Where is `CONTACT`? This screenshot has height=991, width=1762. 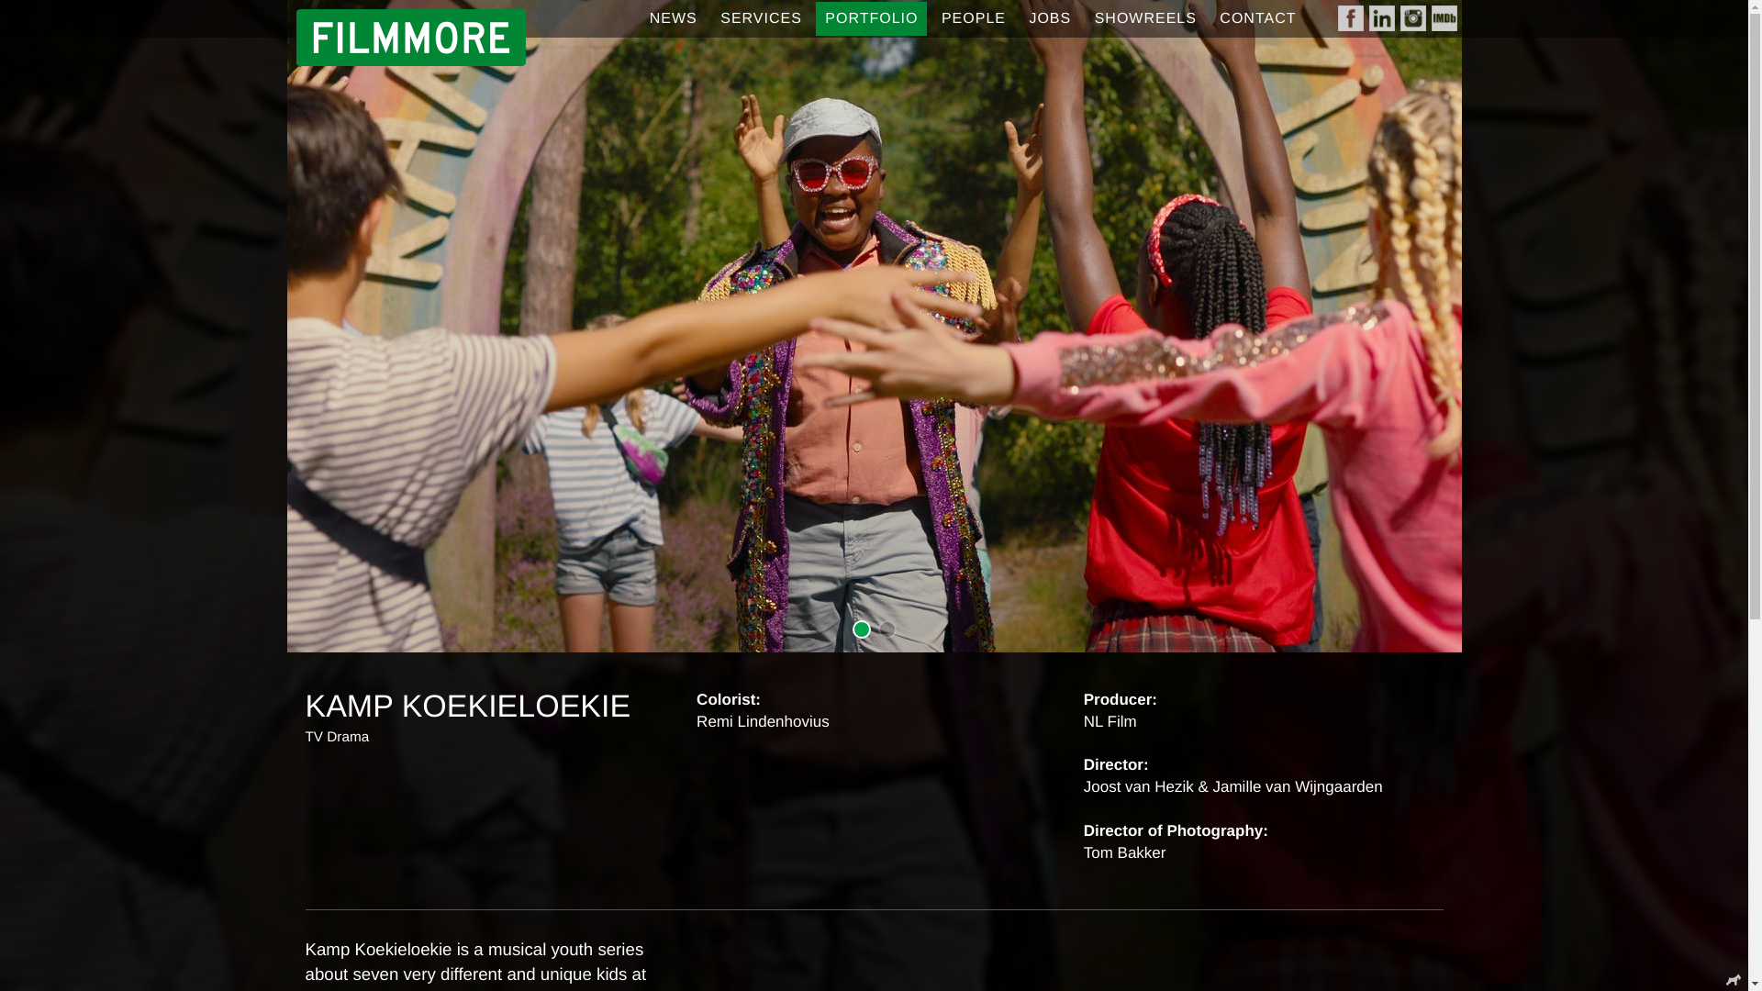 CONTACT is located at coordinates (1257, 18).